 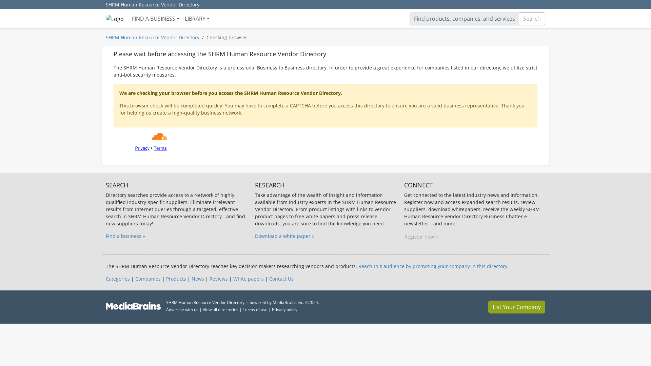 I want to click on Companies, so click(x=148, y=279).